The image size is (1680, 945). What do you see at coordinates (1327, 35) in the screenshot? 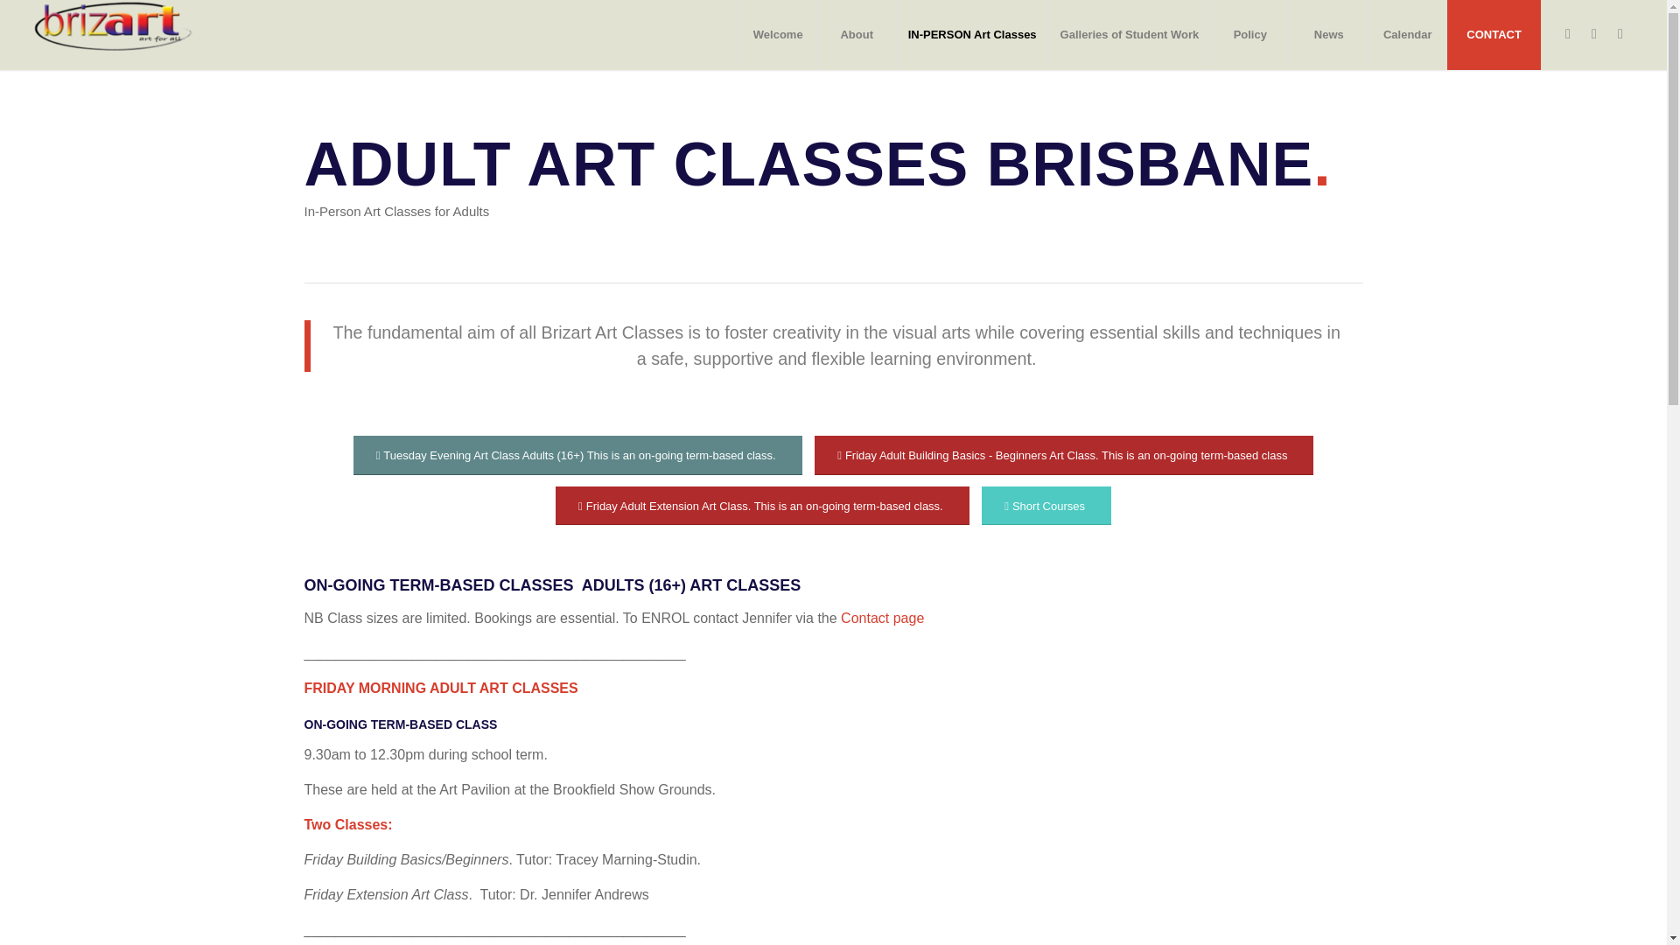
I see `News` at bounding box center [1327, 35].